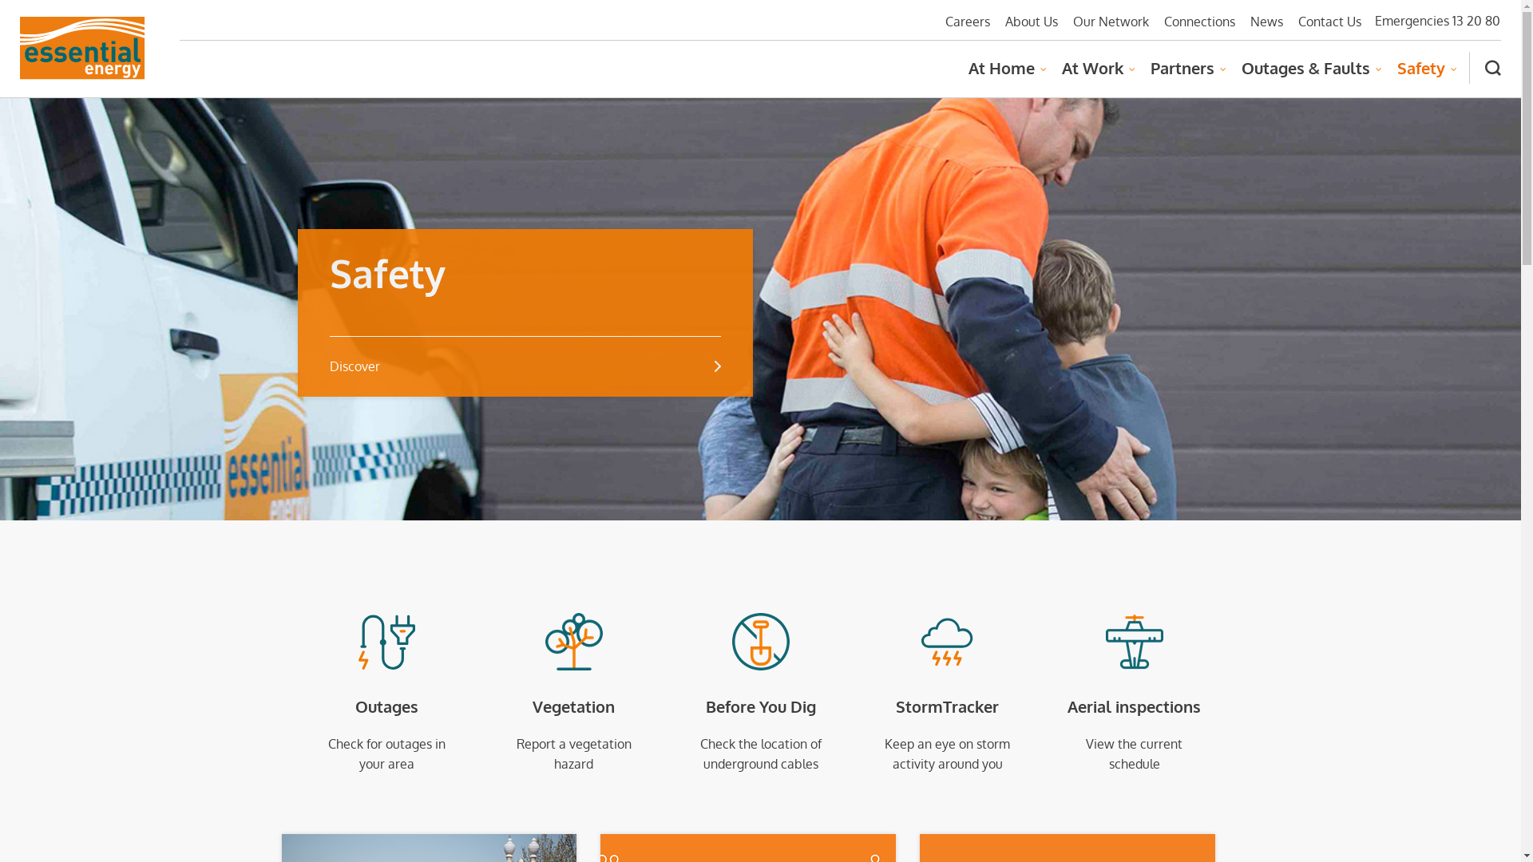 Image resolution: width=1533 pixels, height=862 pixels. What do you see at coordinates (1421, 76) in the screenshot?
I see `Safety` at bounding box center [1421, 76].